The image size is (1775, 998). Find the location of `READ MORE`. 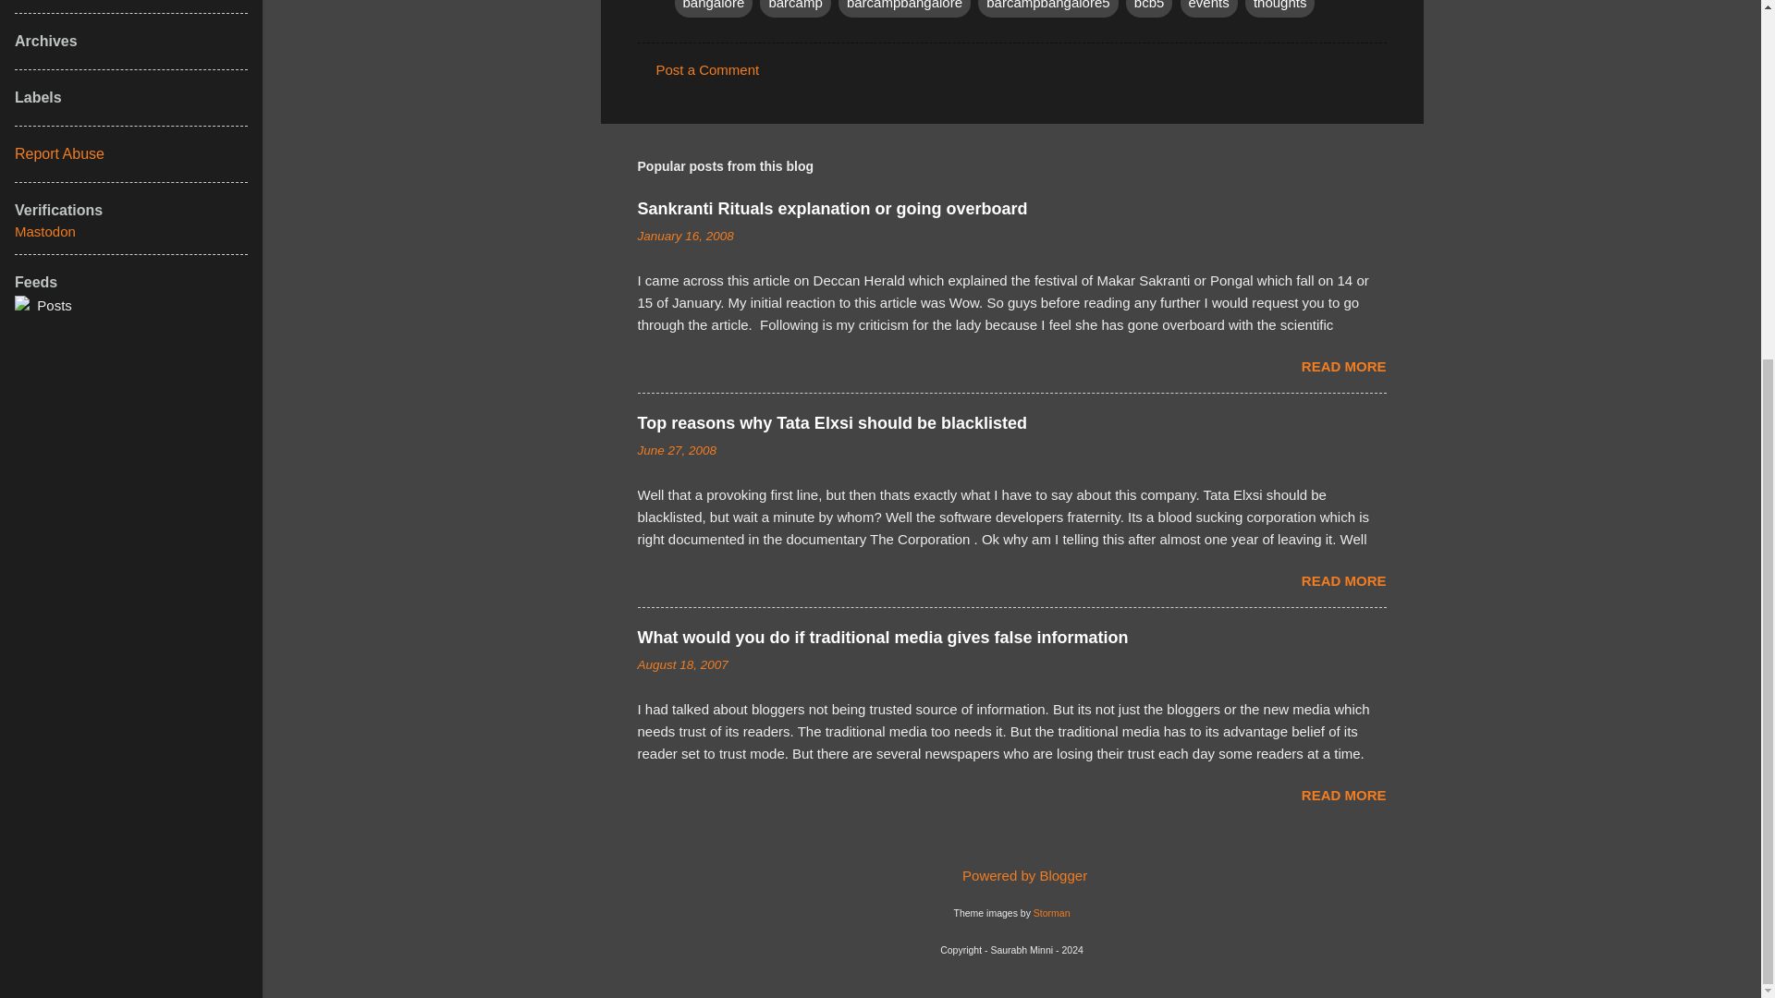

READ MORE is located at coordinates (1343, 580).